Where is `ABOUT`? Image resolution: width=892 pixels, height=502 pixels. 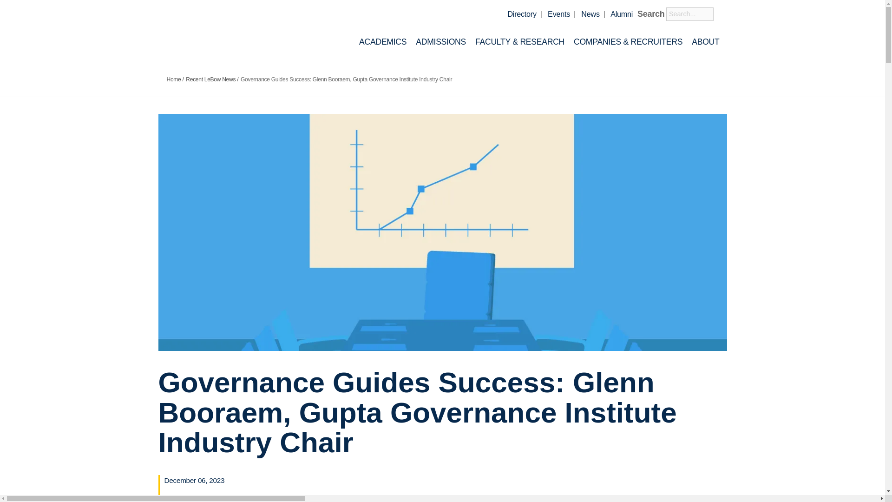
ABOUT is located at coordinates (705, 41).